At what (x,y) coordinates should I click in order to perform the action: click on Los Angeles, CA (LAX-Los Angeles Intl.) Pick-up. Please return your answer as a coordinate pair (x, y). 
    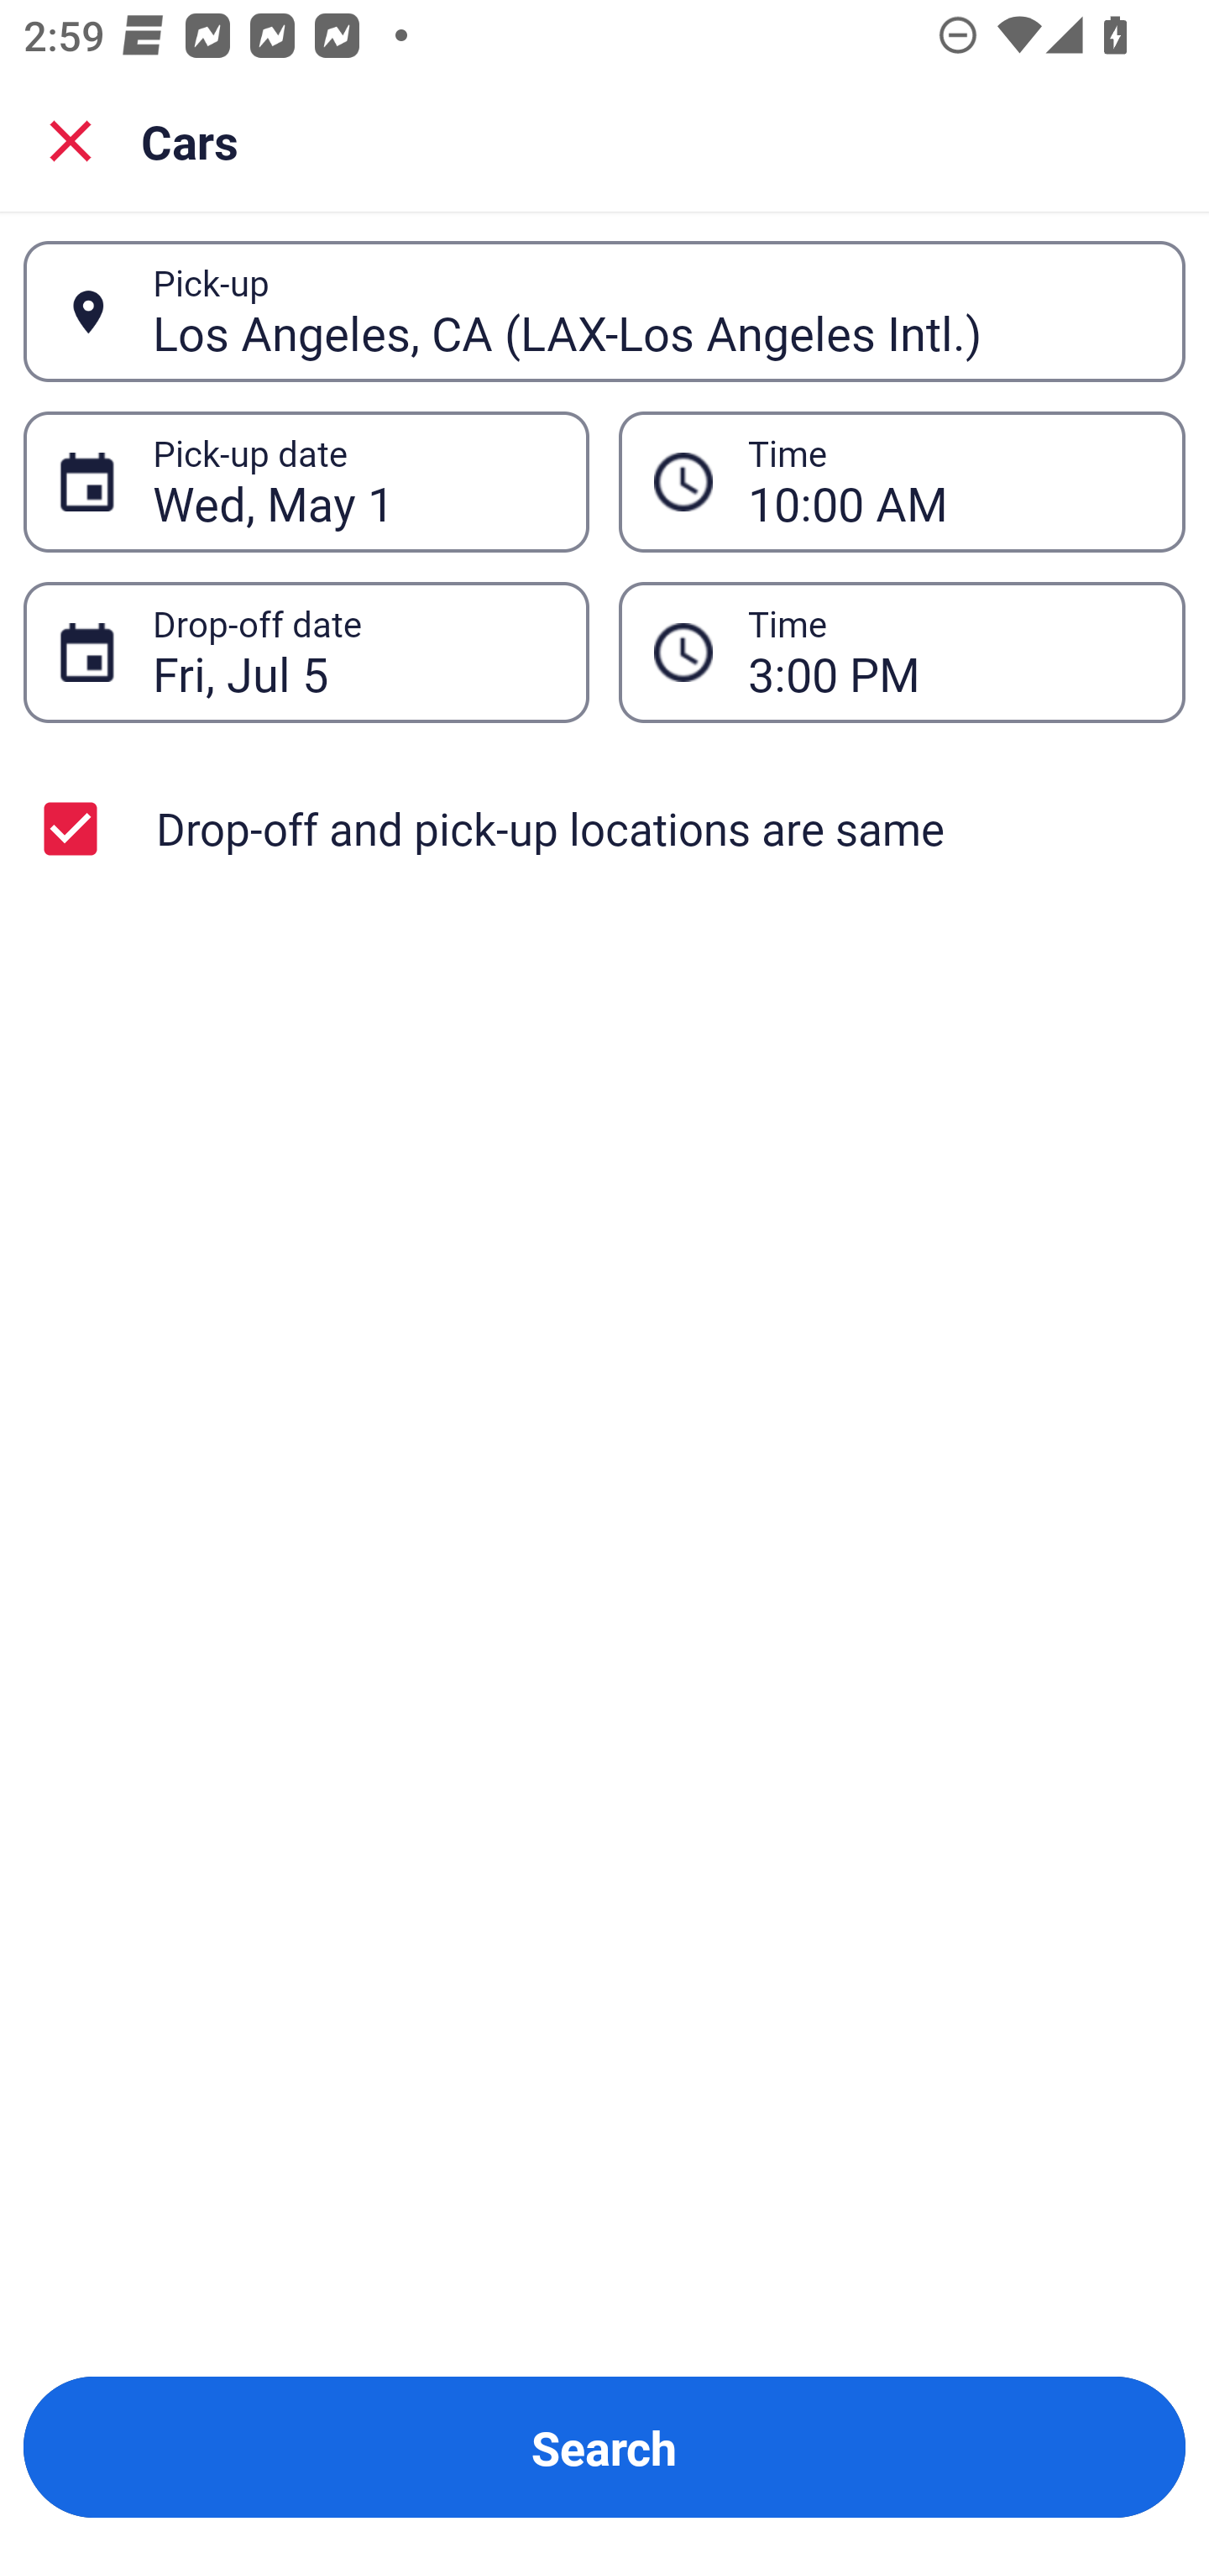
    Looking at the image, I should click on (604, 311).